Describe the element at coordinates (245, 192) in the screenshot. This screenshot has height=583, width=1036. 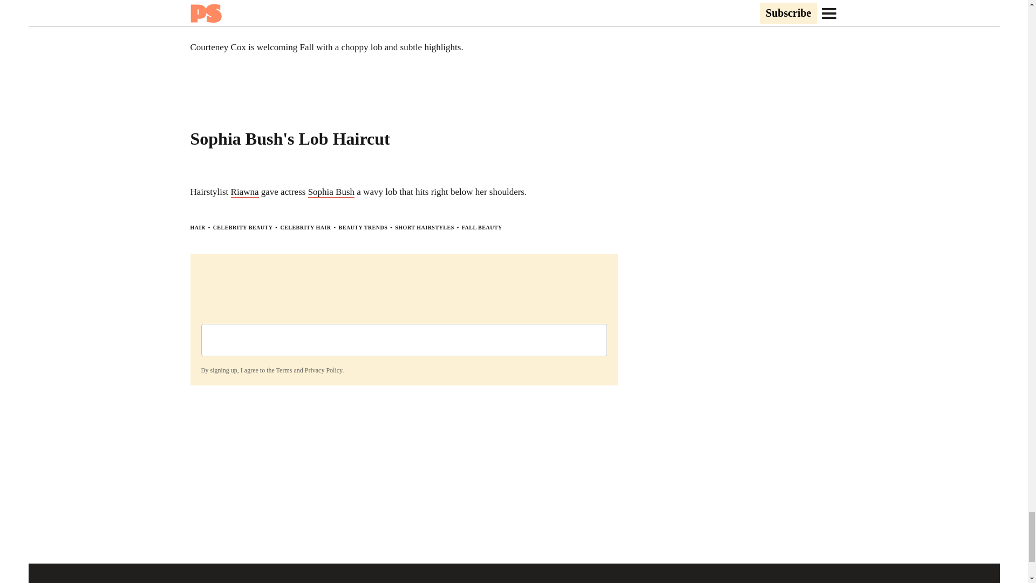
I see `Riawna` at that location.